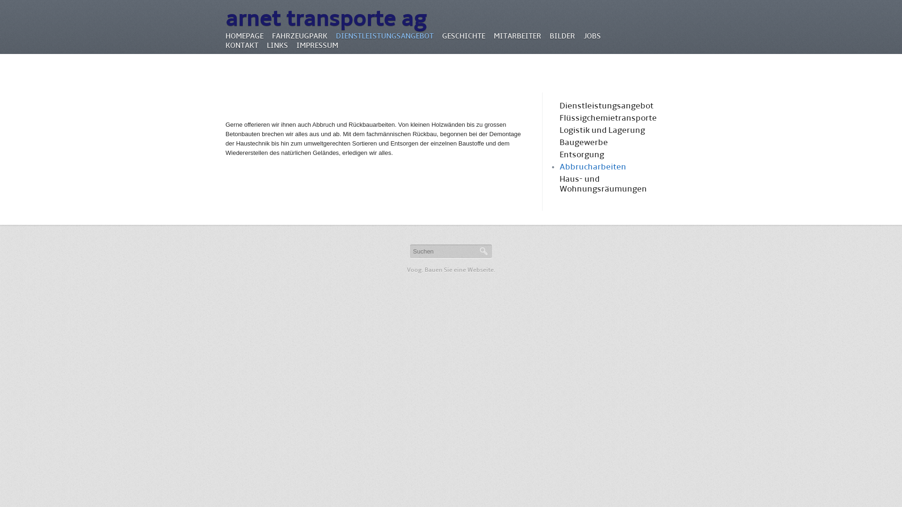  Describe the element at coordinates (242, 46) in the screenshot. I see `KONTAKT` at that location.